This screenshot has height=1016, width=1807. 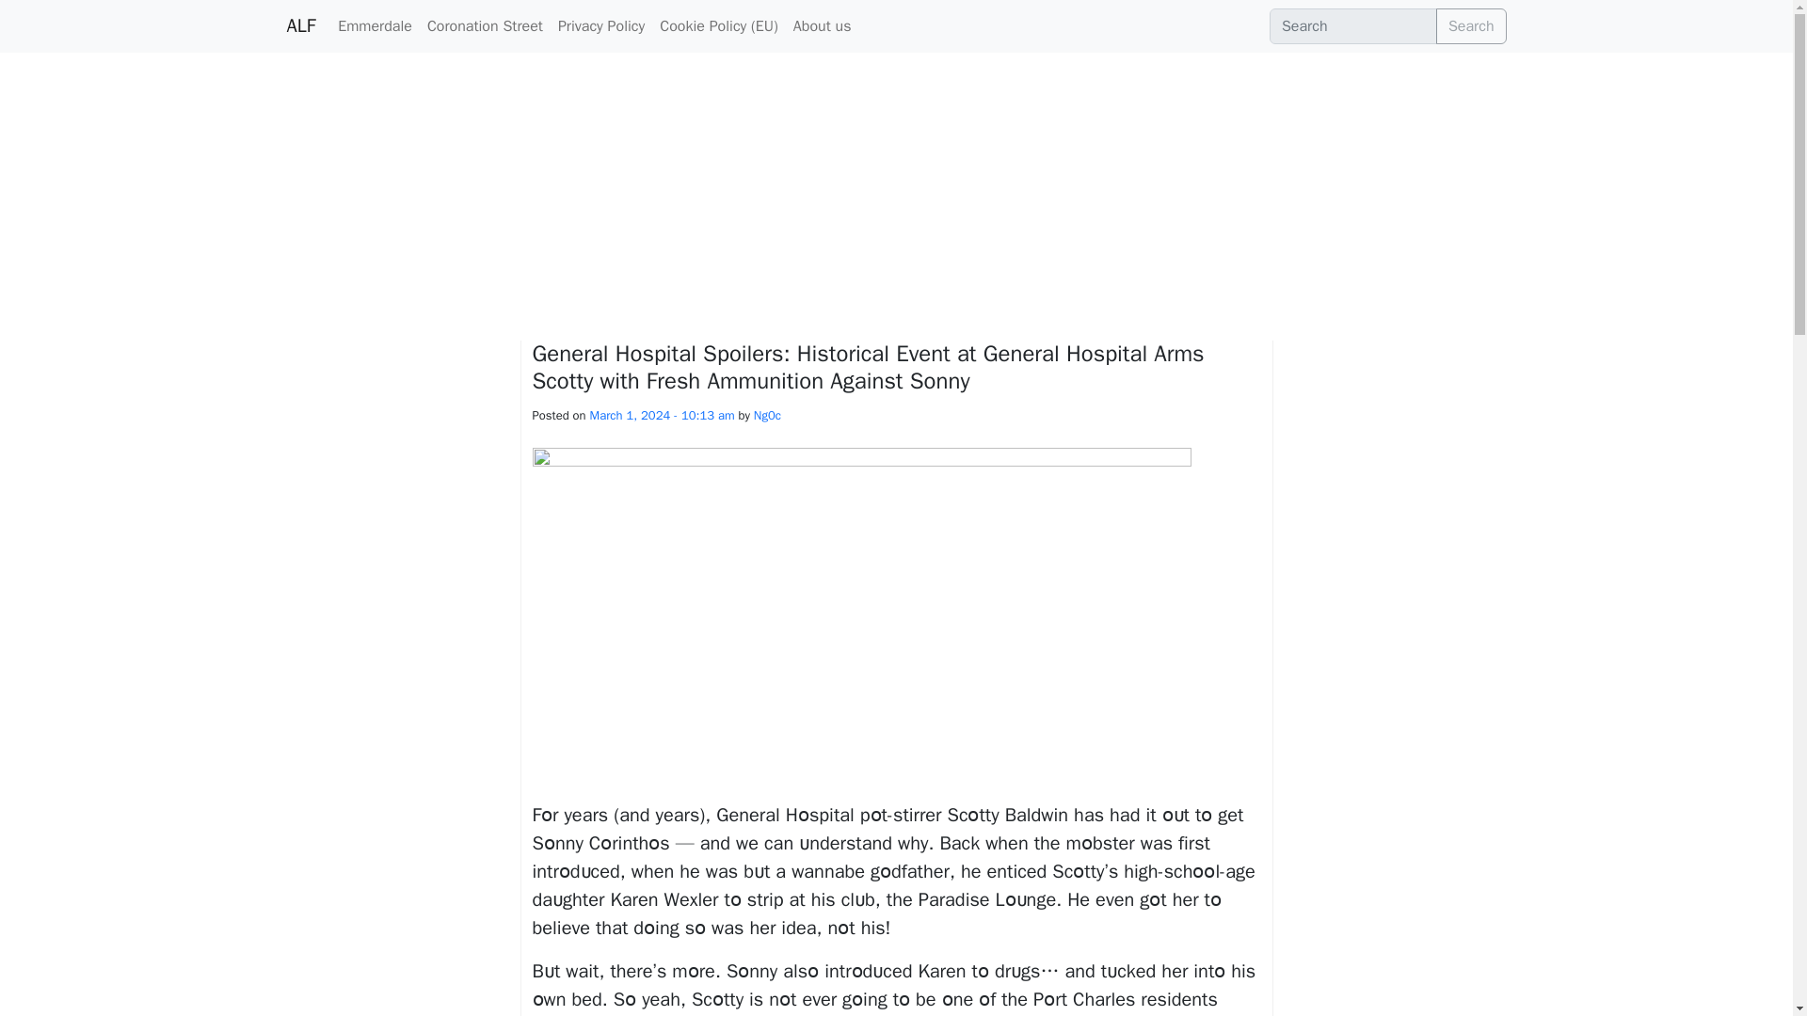 I want to click on Emmerdale, so click(x=375, y=25).